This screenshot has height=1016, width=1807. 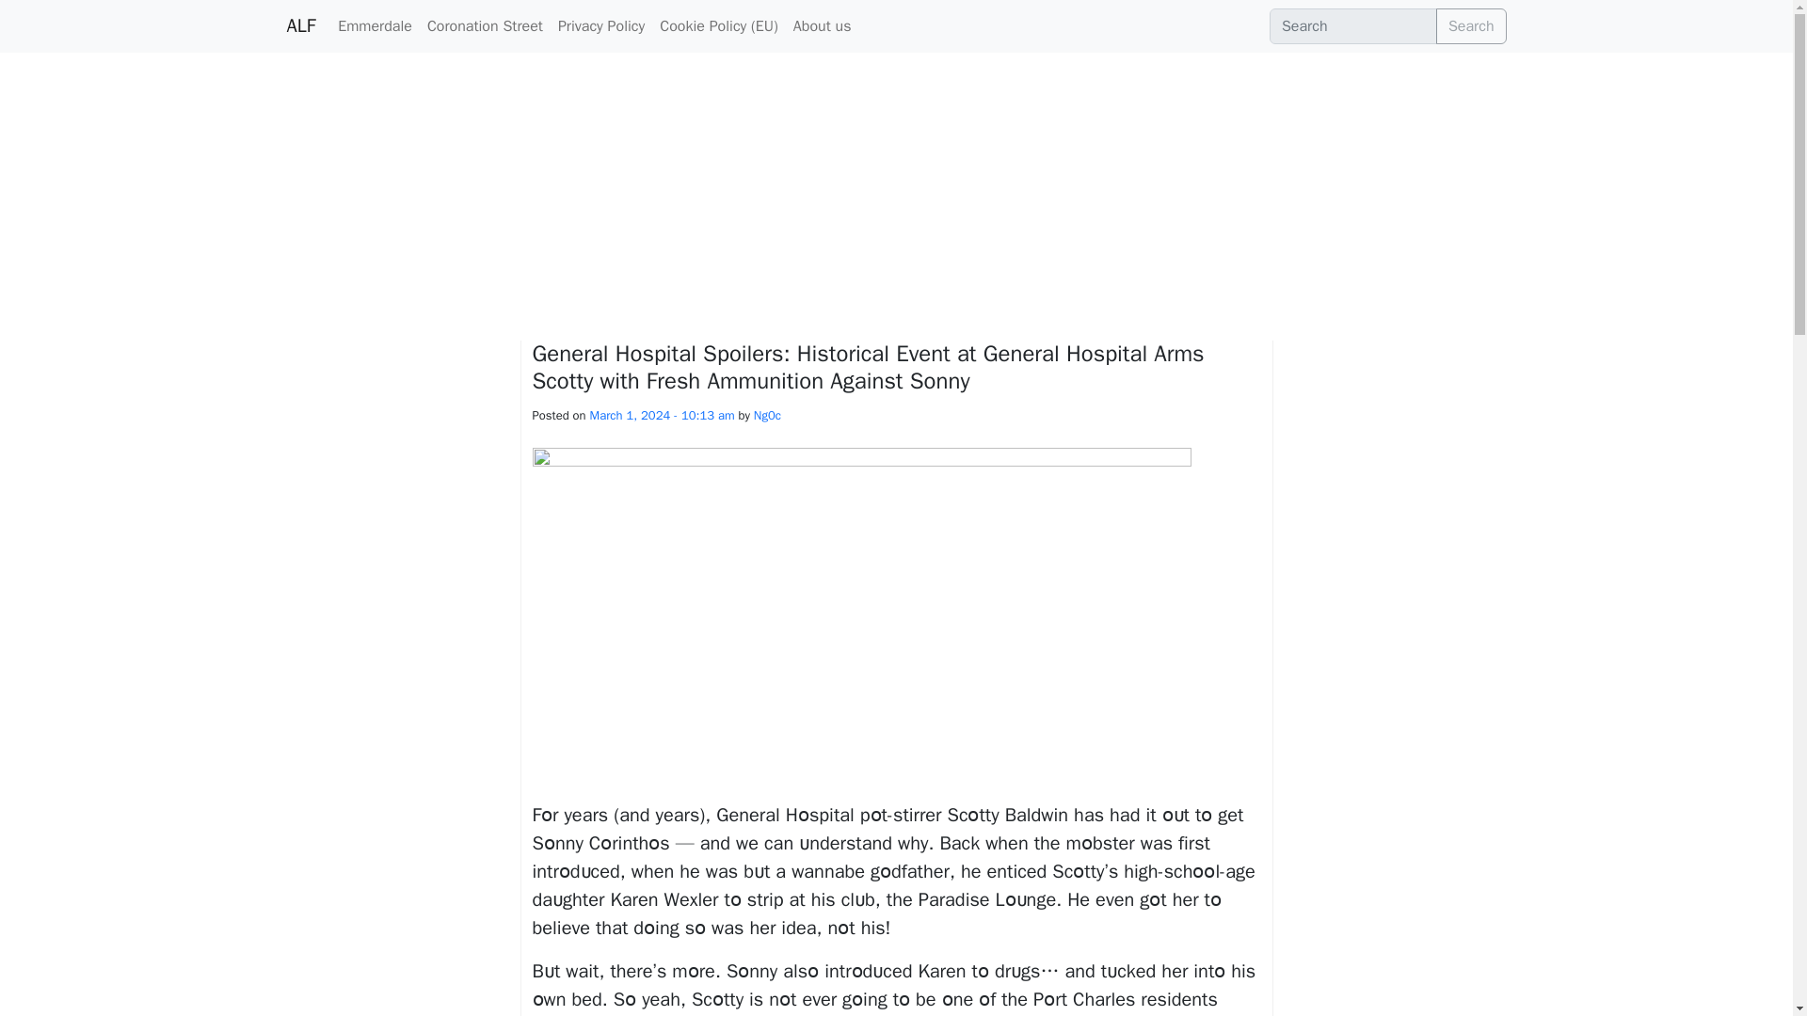 I want to click on Emmerdale, so click(x=375, y=25).